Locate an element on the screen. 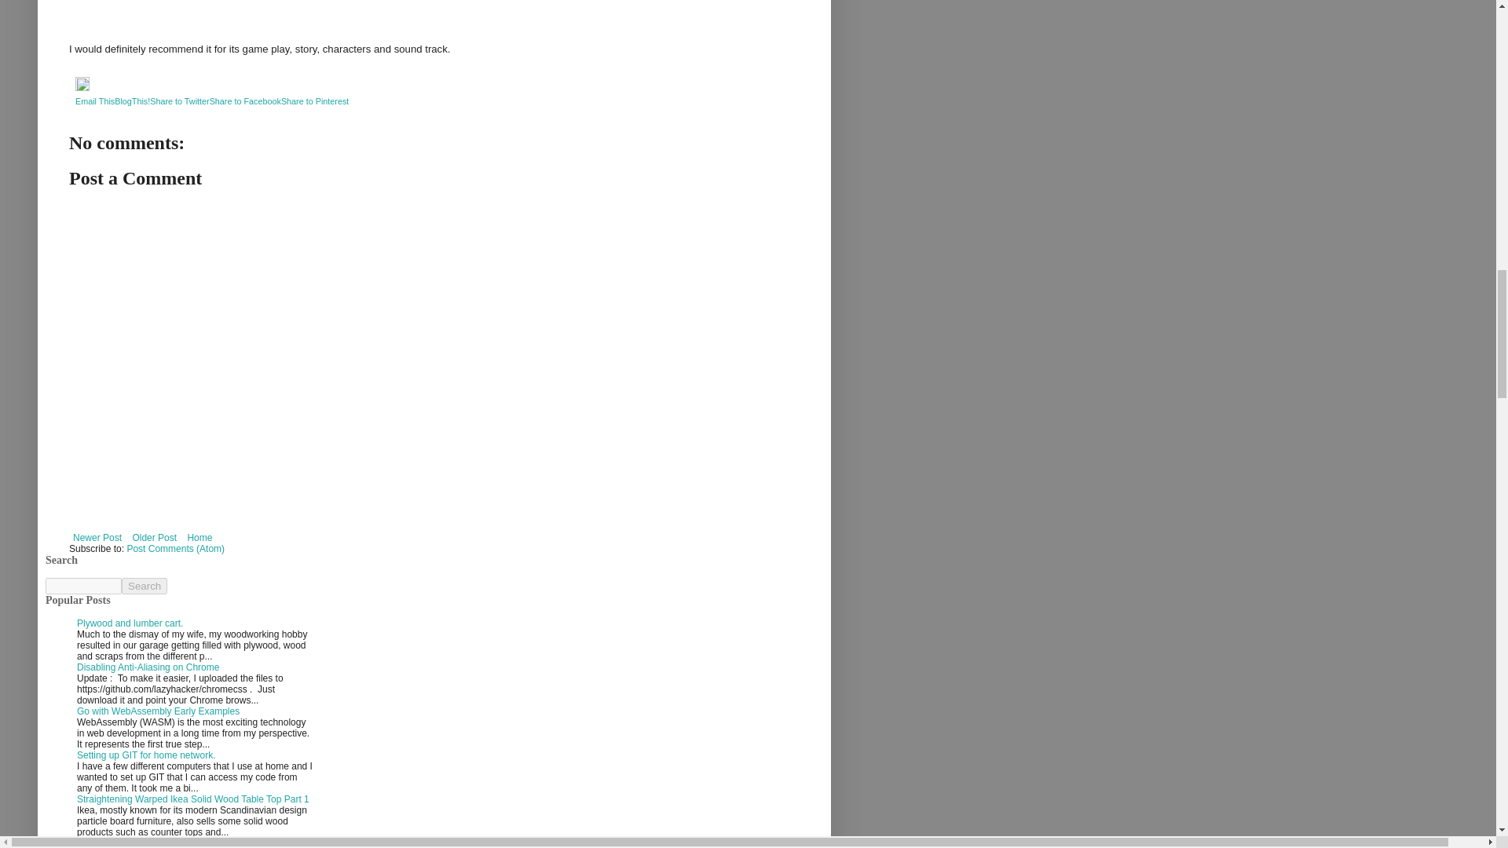 The width and height of the screenshot is (1508, 848). Go with WebAssembly Early Examples is located at coordinates (158, 711).